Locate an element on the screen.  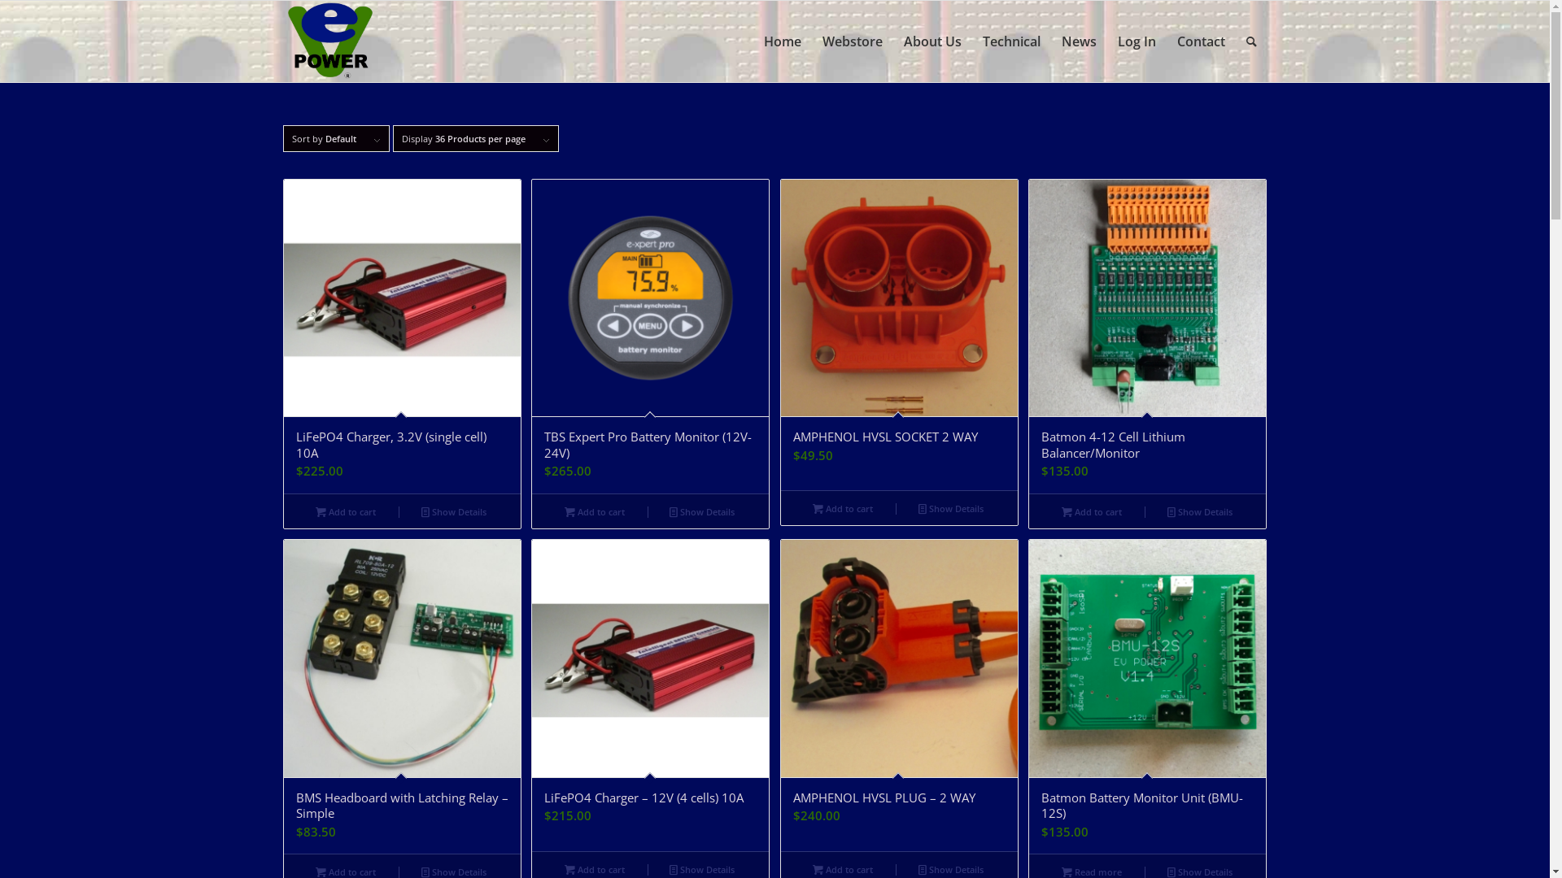
Contact is located at coordinates (1201, 41).